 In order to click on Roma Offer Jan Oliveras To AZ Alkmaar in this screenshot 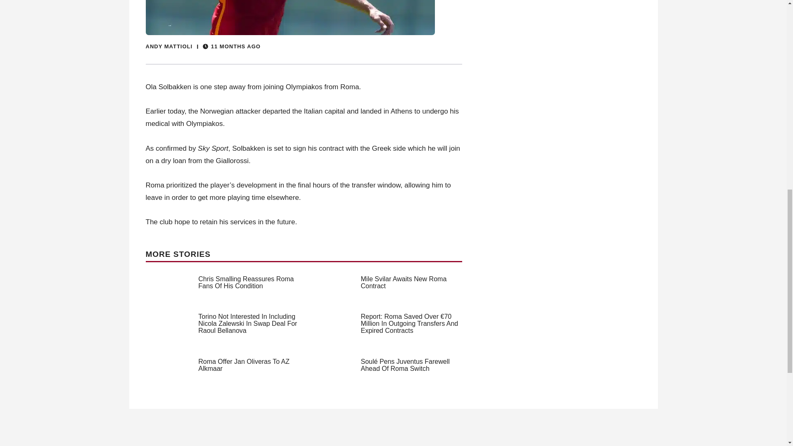, I will do `click(244, 365)`.